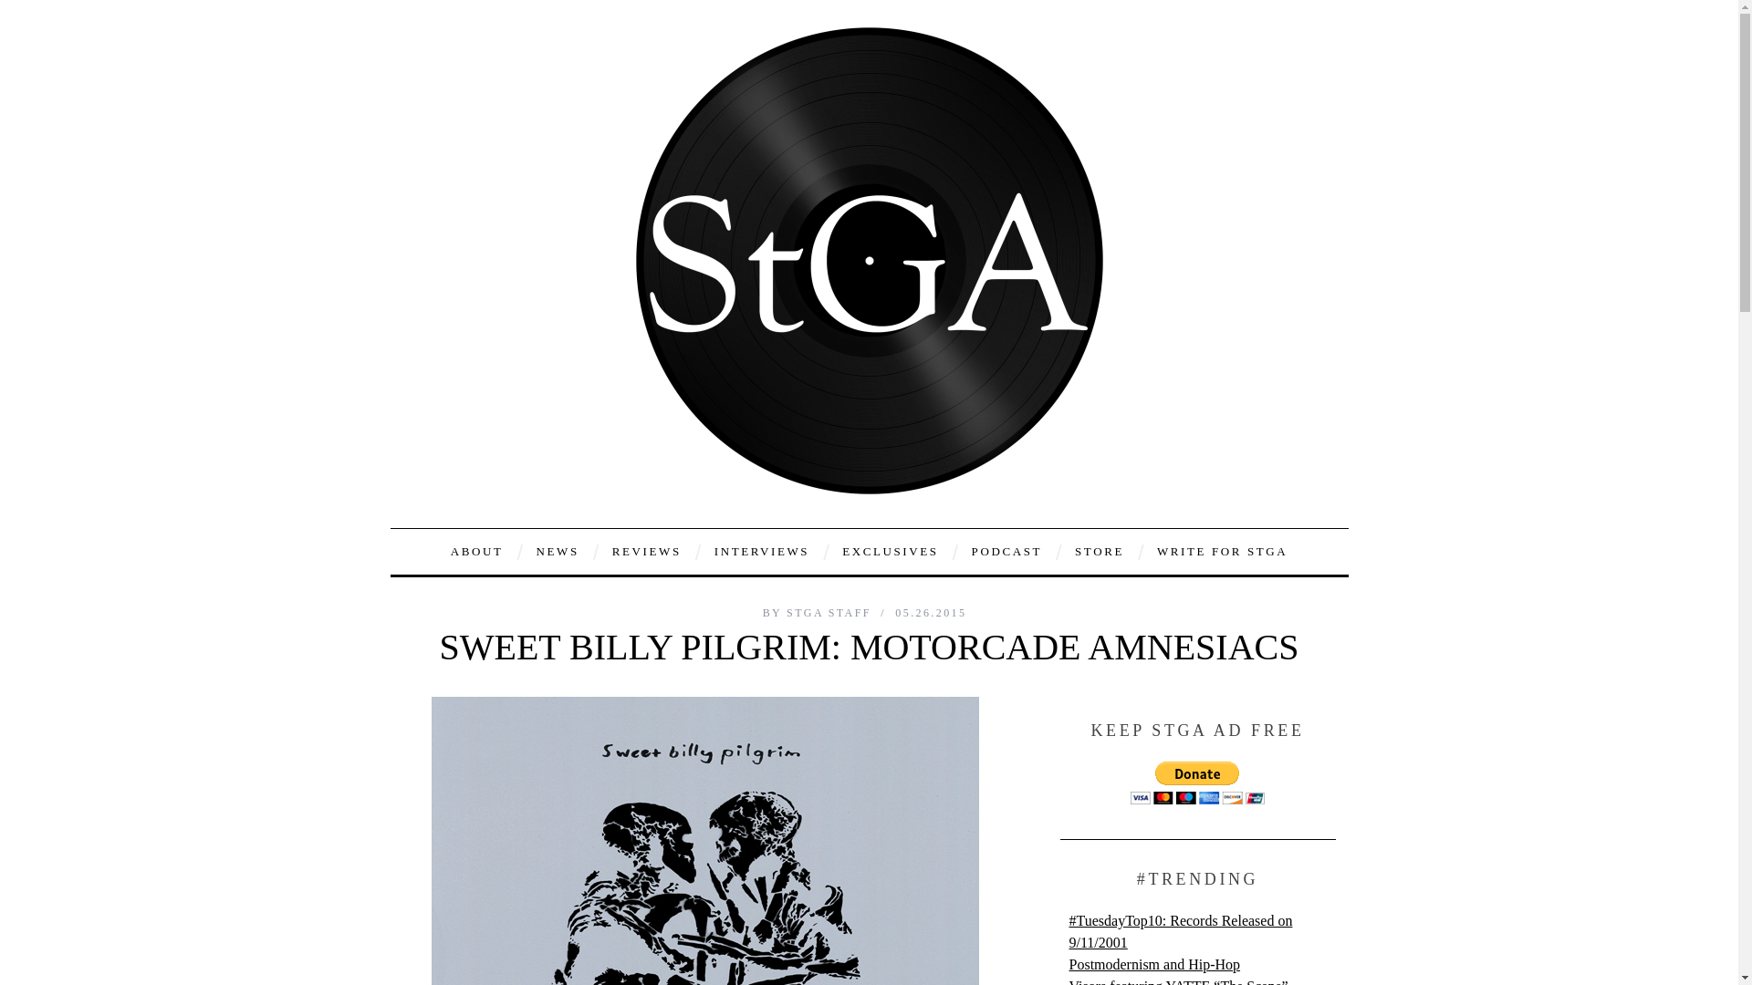 This screenshot has height=985, width=1752. I want to click on INTERVIEWS, so click(762, 551).